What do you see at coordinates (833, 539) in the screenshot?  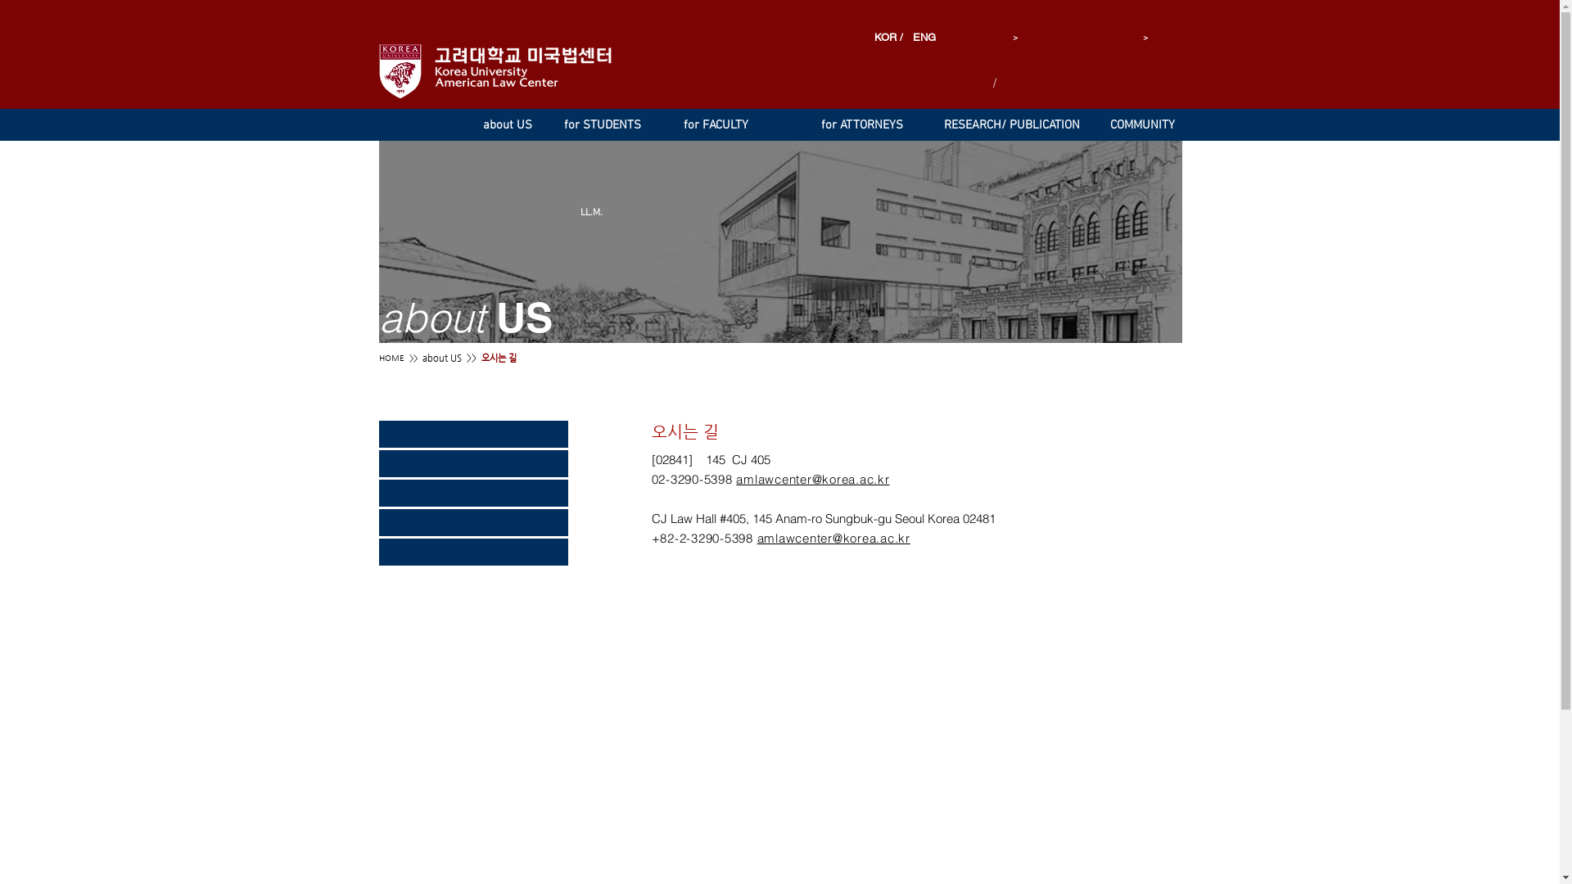 I see `amlawcenter@korea.ac.kr` at bounding box center [833, 539].